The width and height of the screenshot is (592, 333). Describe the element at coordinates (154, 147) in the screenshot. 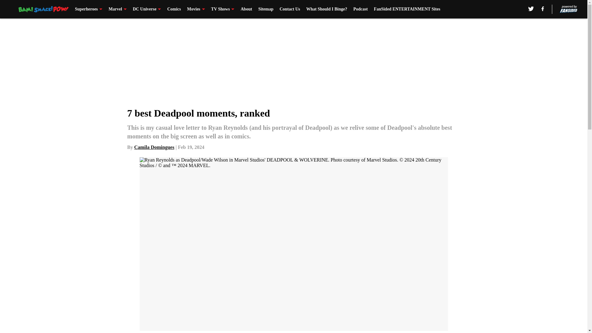

I see `Camila Domingues` at that location.